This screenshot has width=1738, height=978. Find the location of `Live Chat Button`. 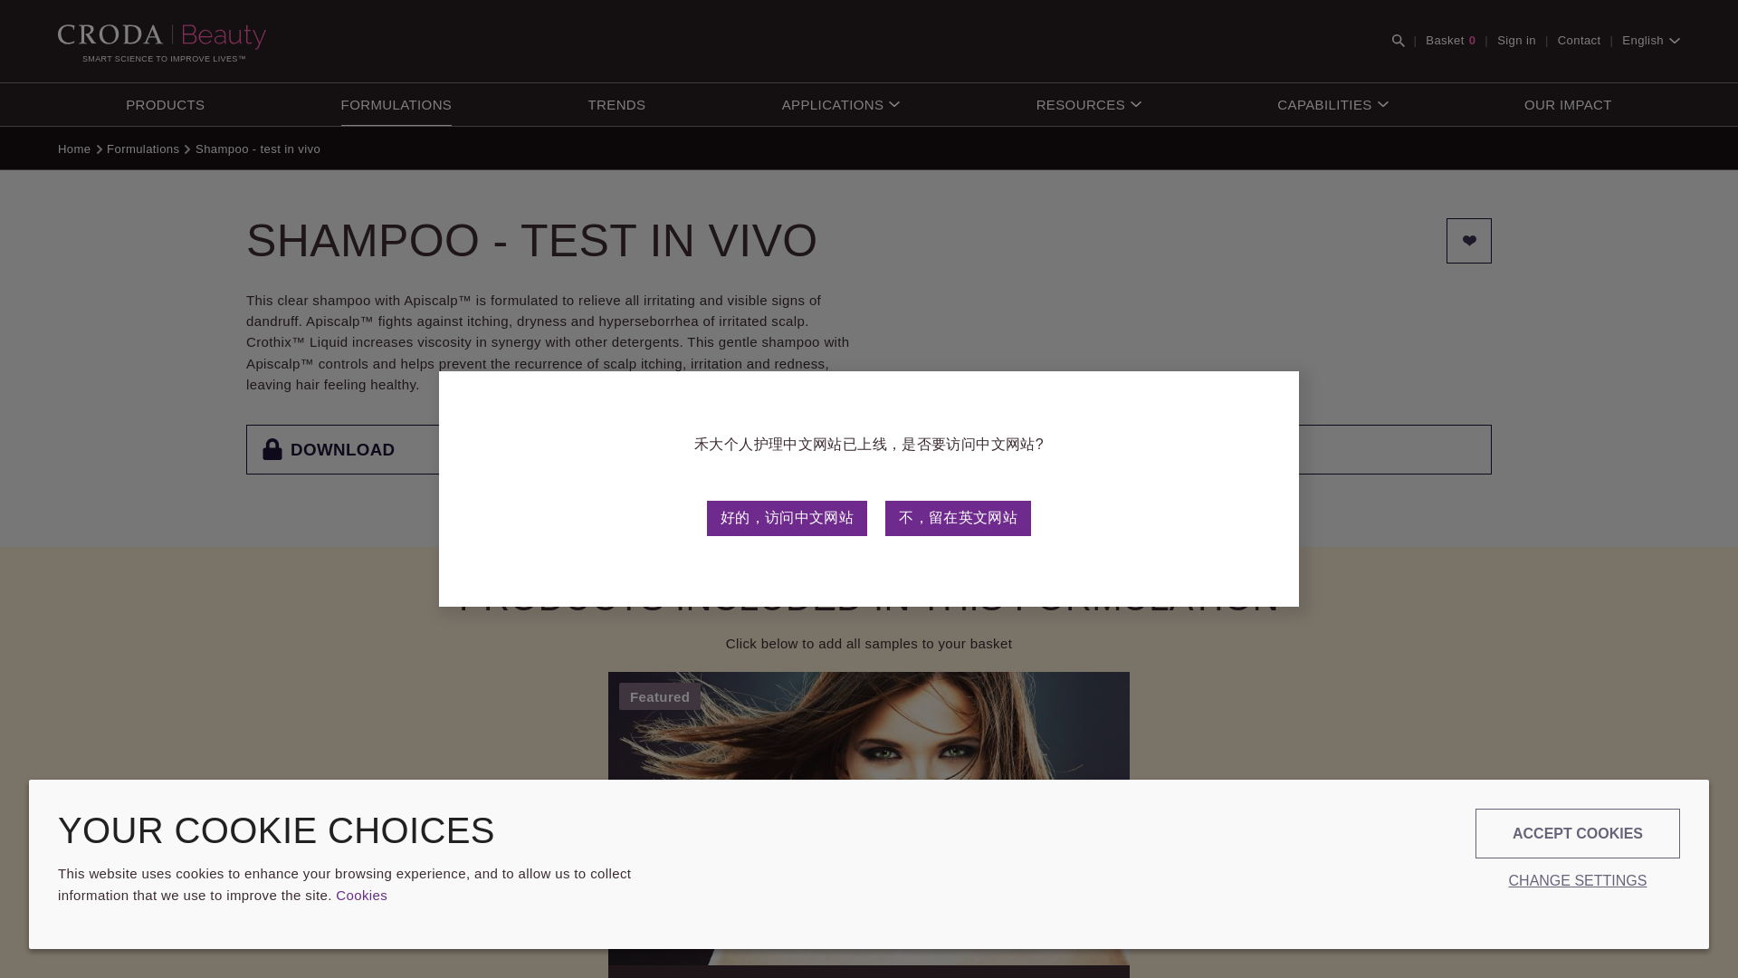

Live Chat Button is located at coordinates (1651, 41).